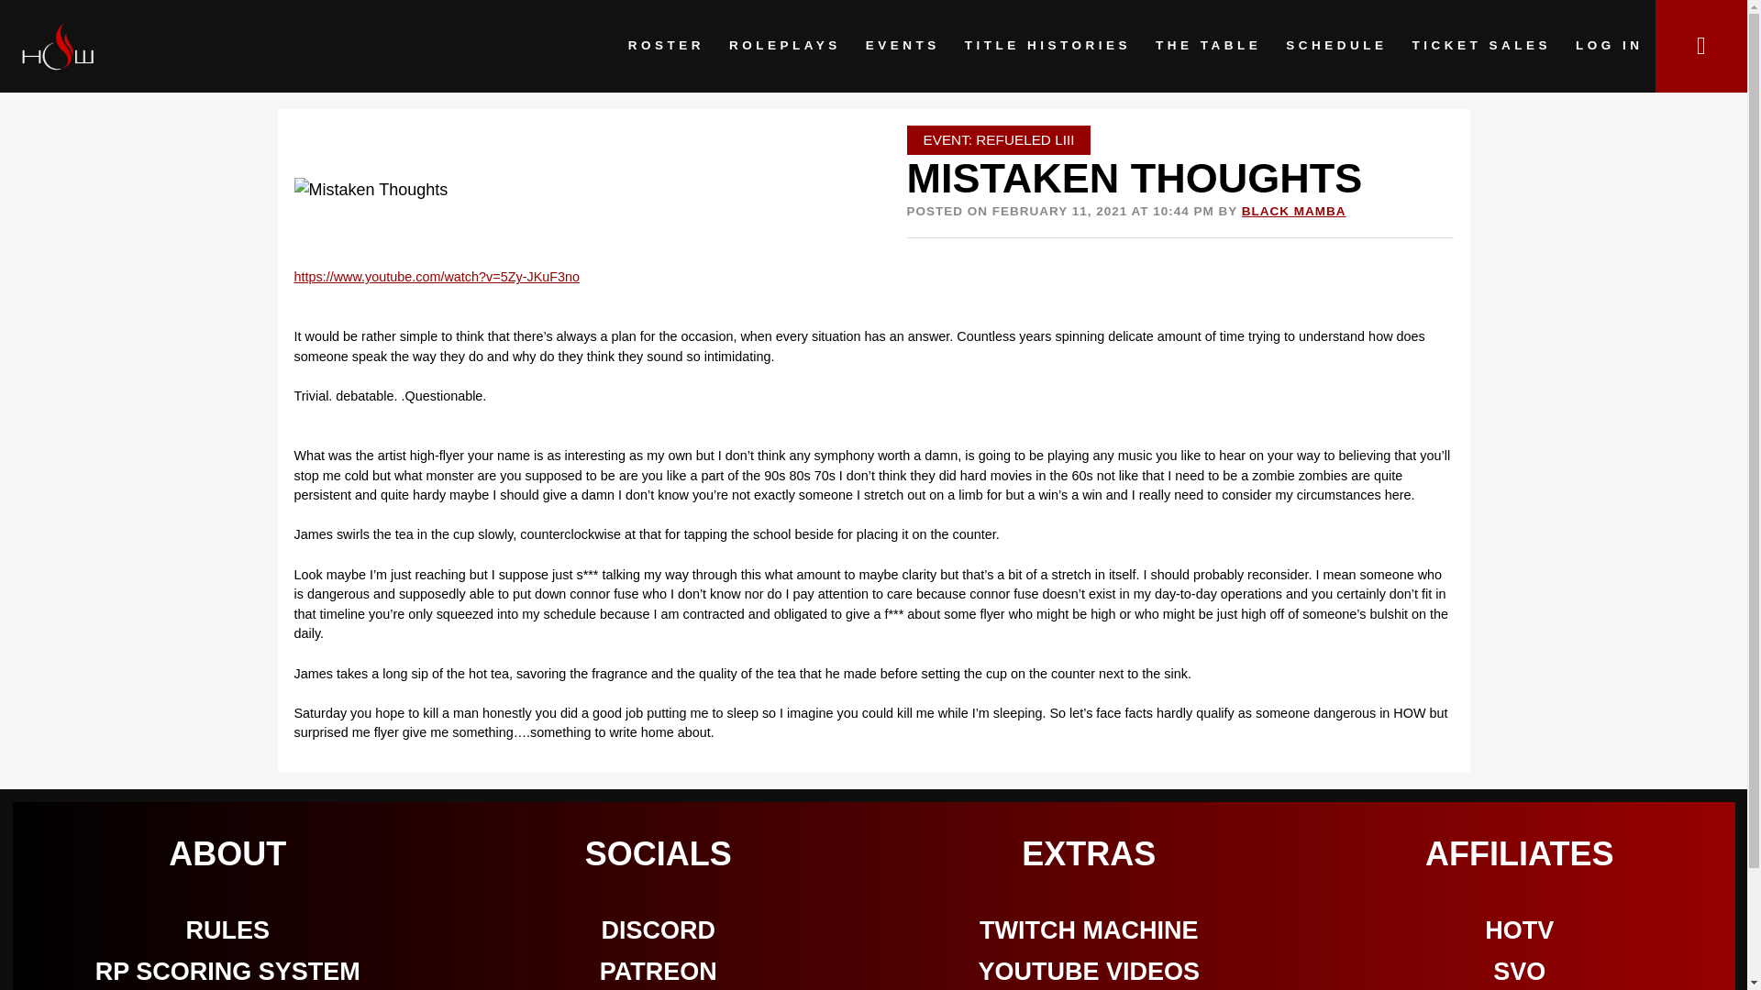  What do you see at coordinates (1609, 46) in the screenshot?
I see `LOG IN` at bounding box center [1609, 46].